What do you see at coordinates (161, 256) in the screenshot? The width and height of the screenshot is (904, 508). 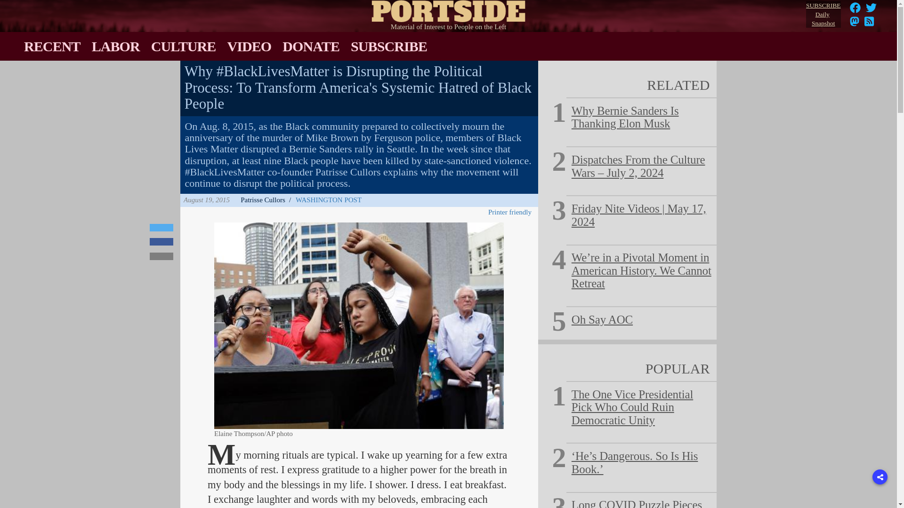 I see `Mail` at bounding box center [161, 256].